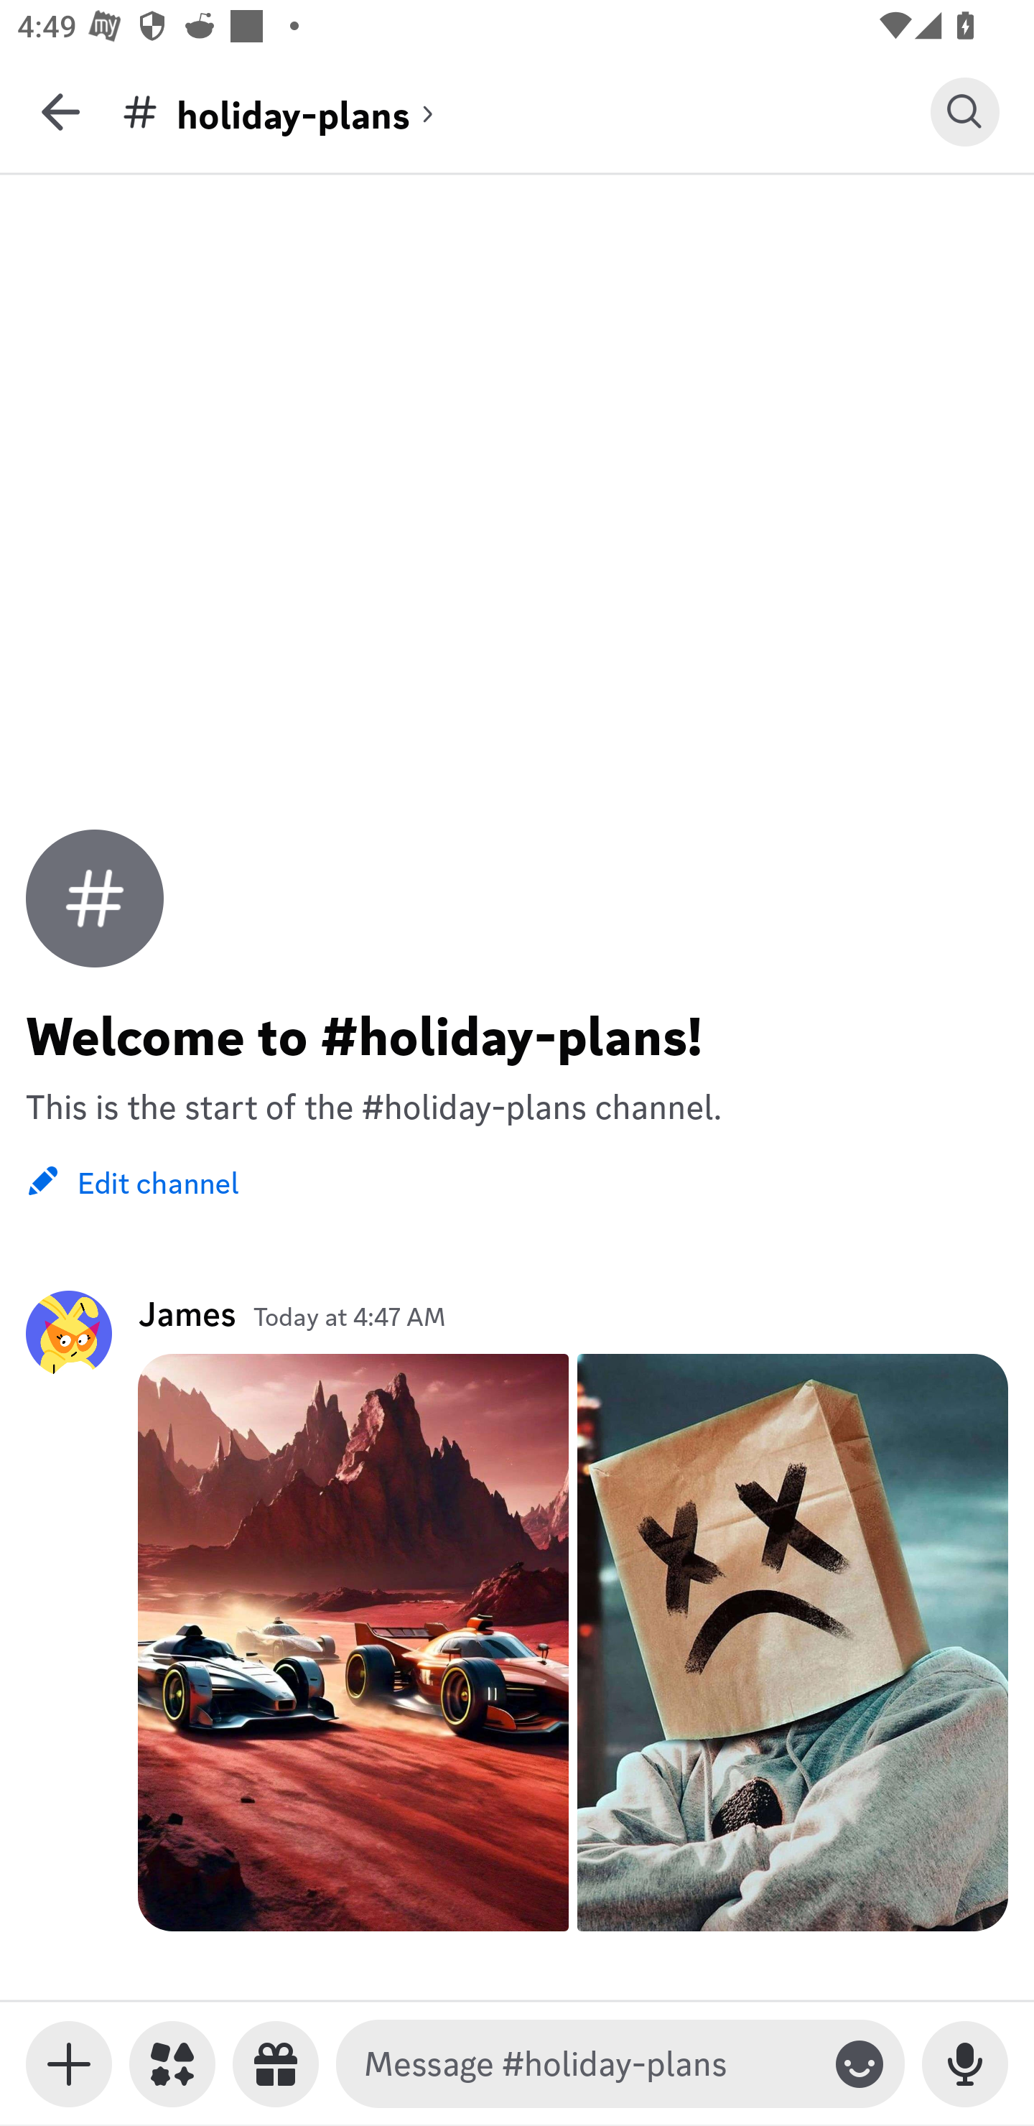 This screenshot has width=1034, height=2126. What do you see at coordinates (187, 1313) in the screenshot?
I see `James` at bounding box center [187, 1313].